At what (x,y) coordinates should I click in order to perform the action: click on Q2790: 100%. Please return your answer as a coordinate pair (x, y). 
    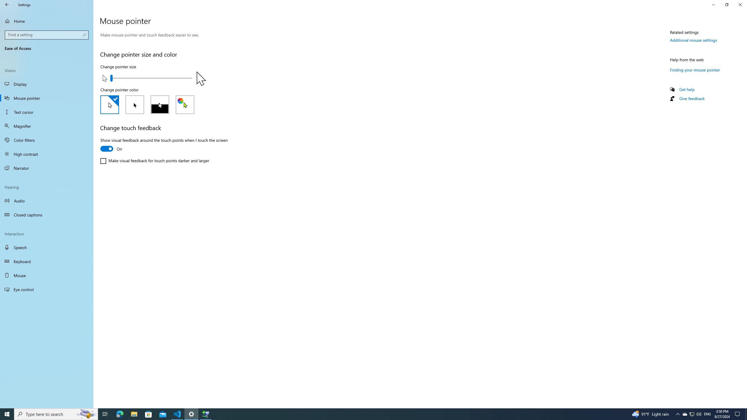
    Looking at the image, I should click on (699, 414).